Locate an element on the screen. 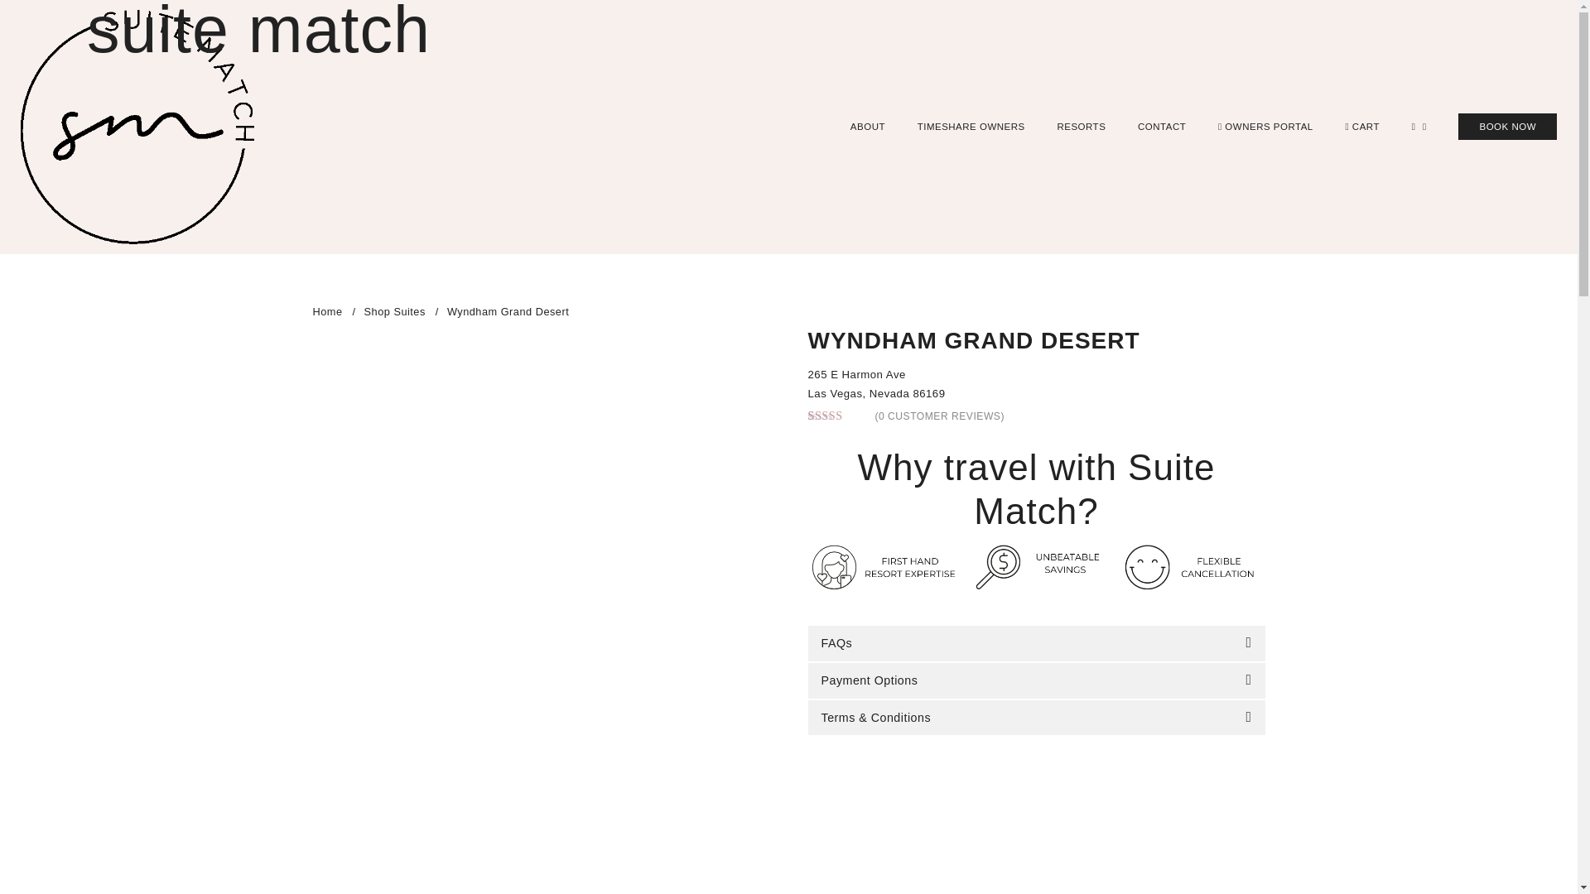 This screenshot has width=1590, height=894. BOOK NOW is located at coordinates (1507, 126).